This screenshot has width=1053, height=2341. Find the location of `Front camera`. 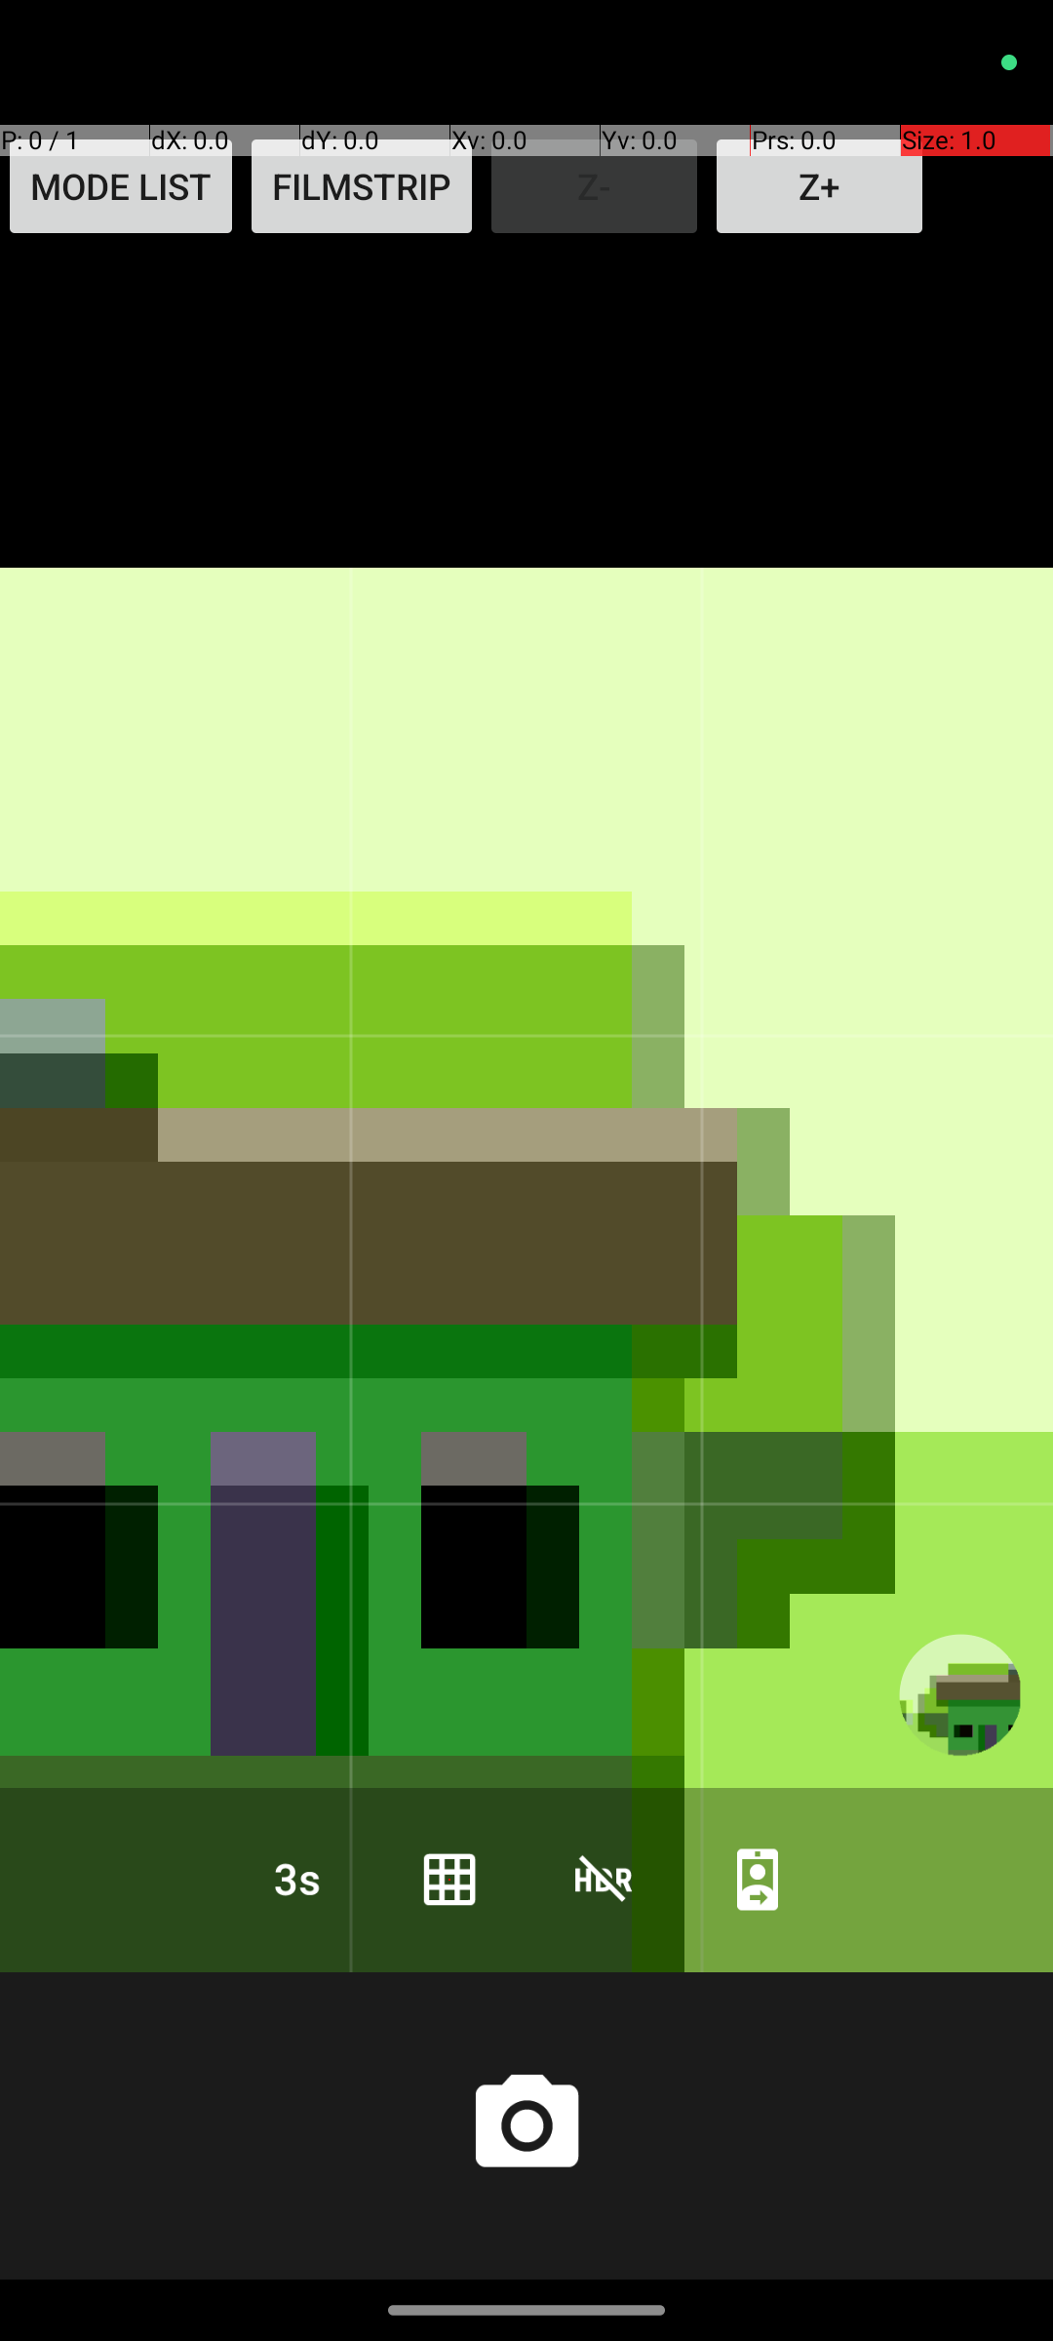

Front camera is located at coordinates (758, 1879).